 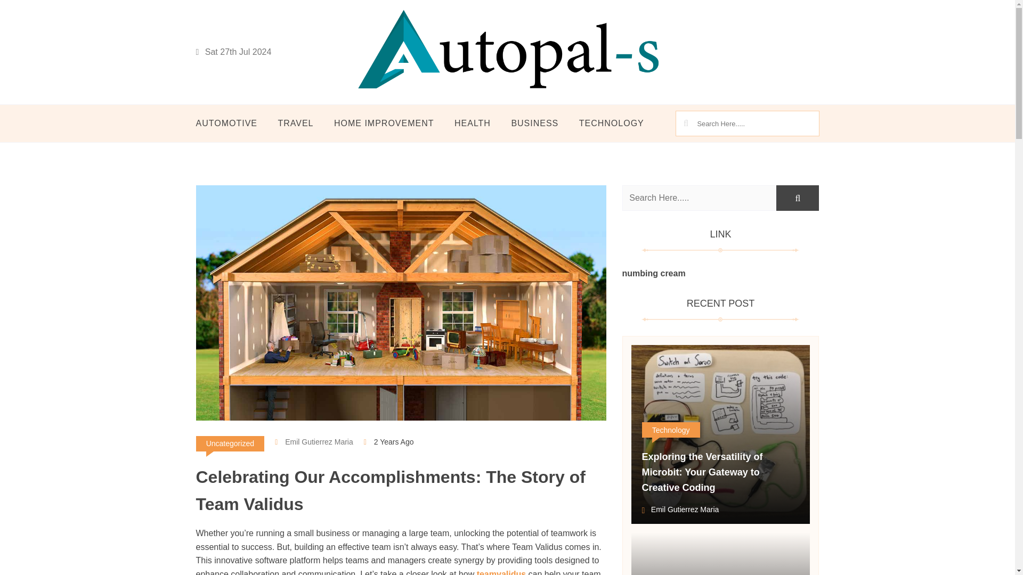 I want to click on 2 Years Ago, so click(x=394, y=442).